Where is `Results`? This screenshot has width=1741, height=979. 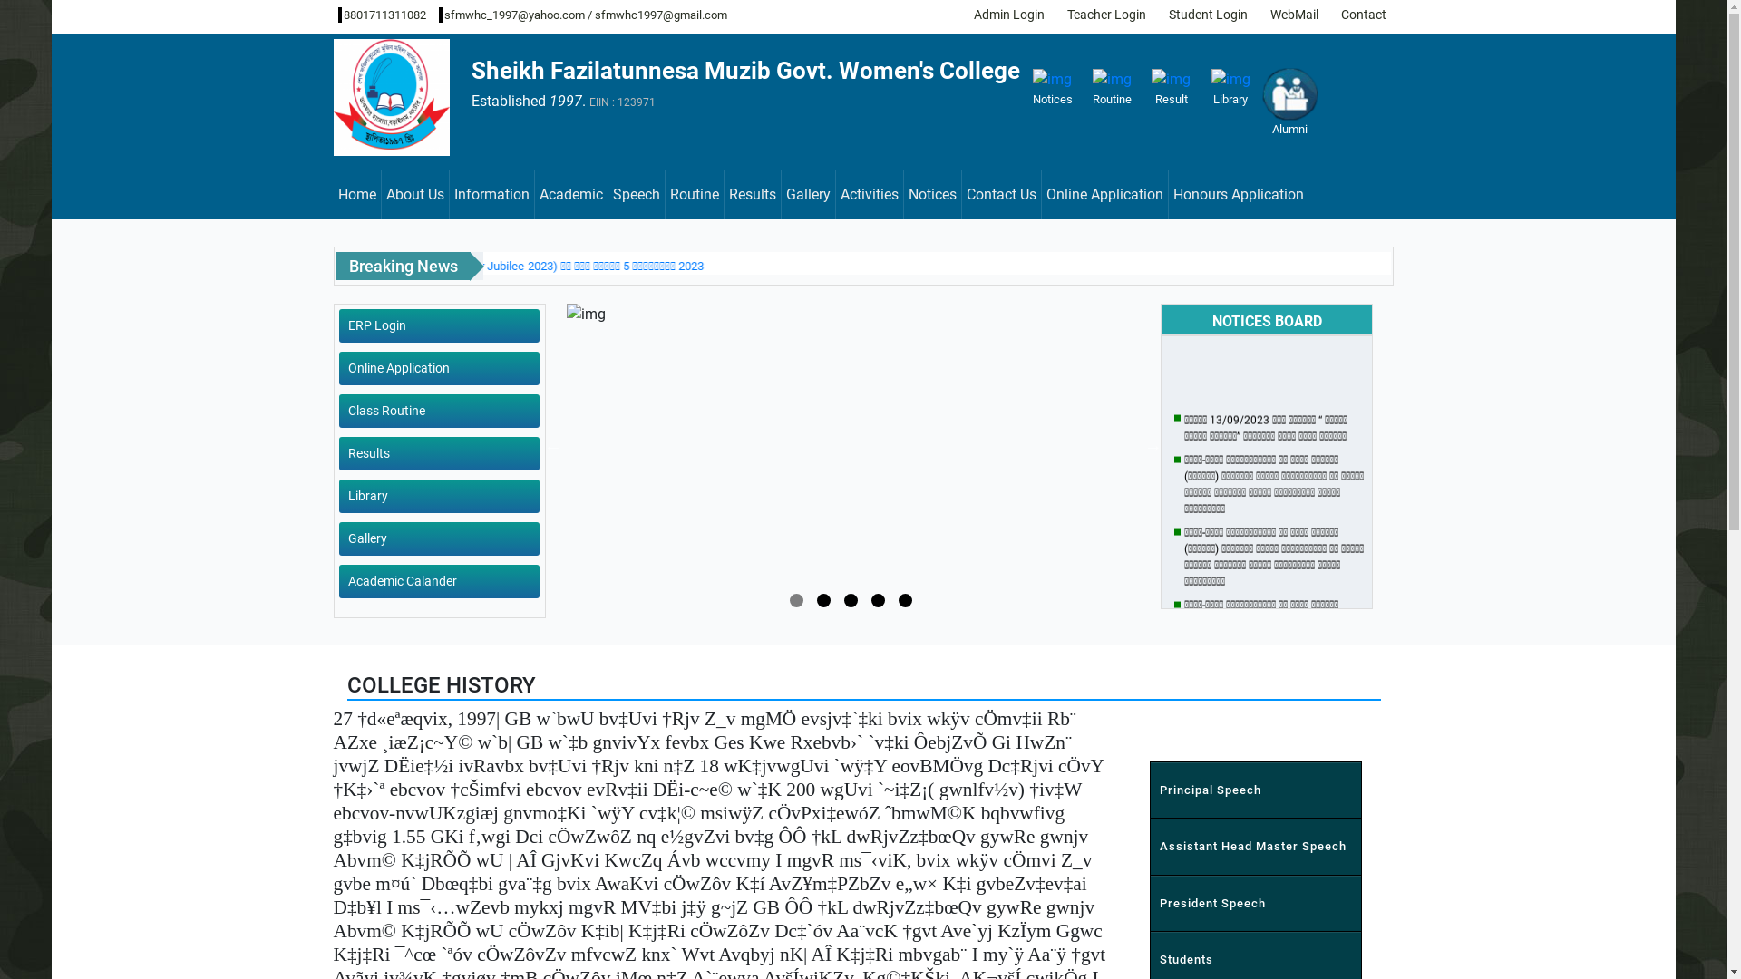 Results is located at coordinates (753, 195).